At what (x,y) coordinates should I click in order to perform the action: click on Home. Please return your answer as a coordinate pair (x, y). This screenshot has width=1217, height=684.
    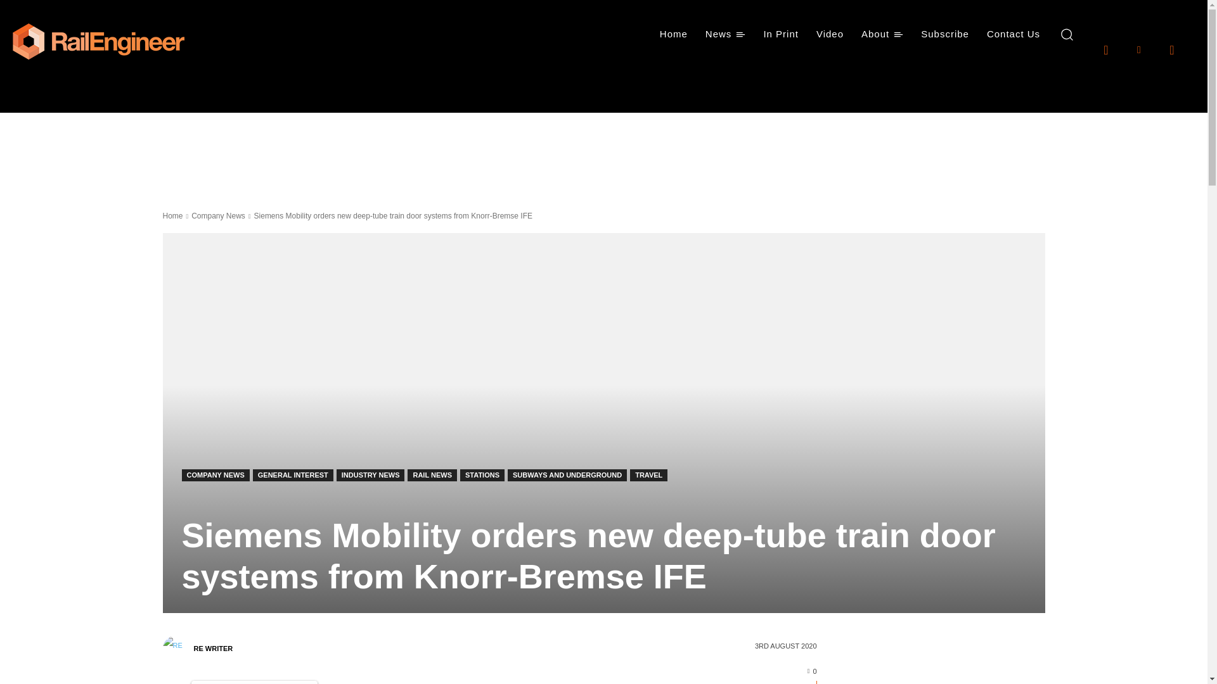
    Looking at the image, I should click on (673, 34).